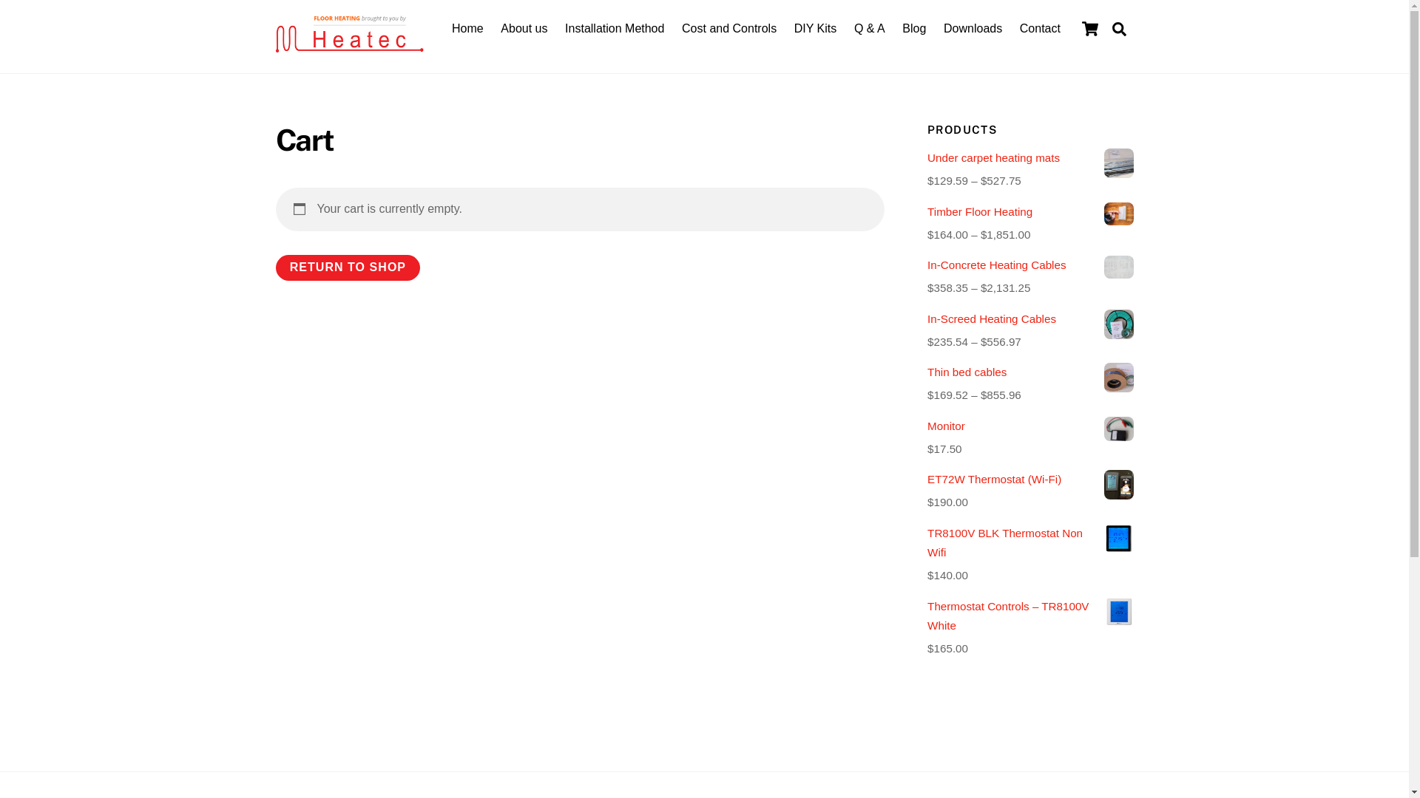 The image size is (1420, 798). What do you see at coordinates (1030, 319) in the screenshot?
I see `In-Screed Heating Cables` at bounding box center [1030, 319].